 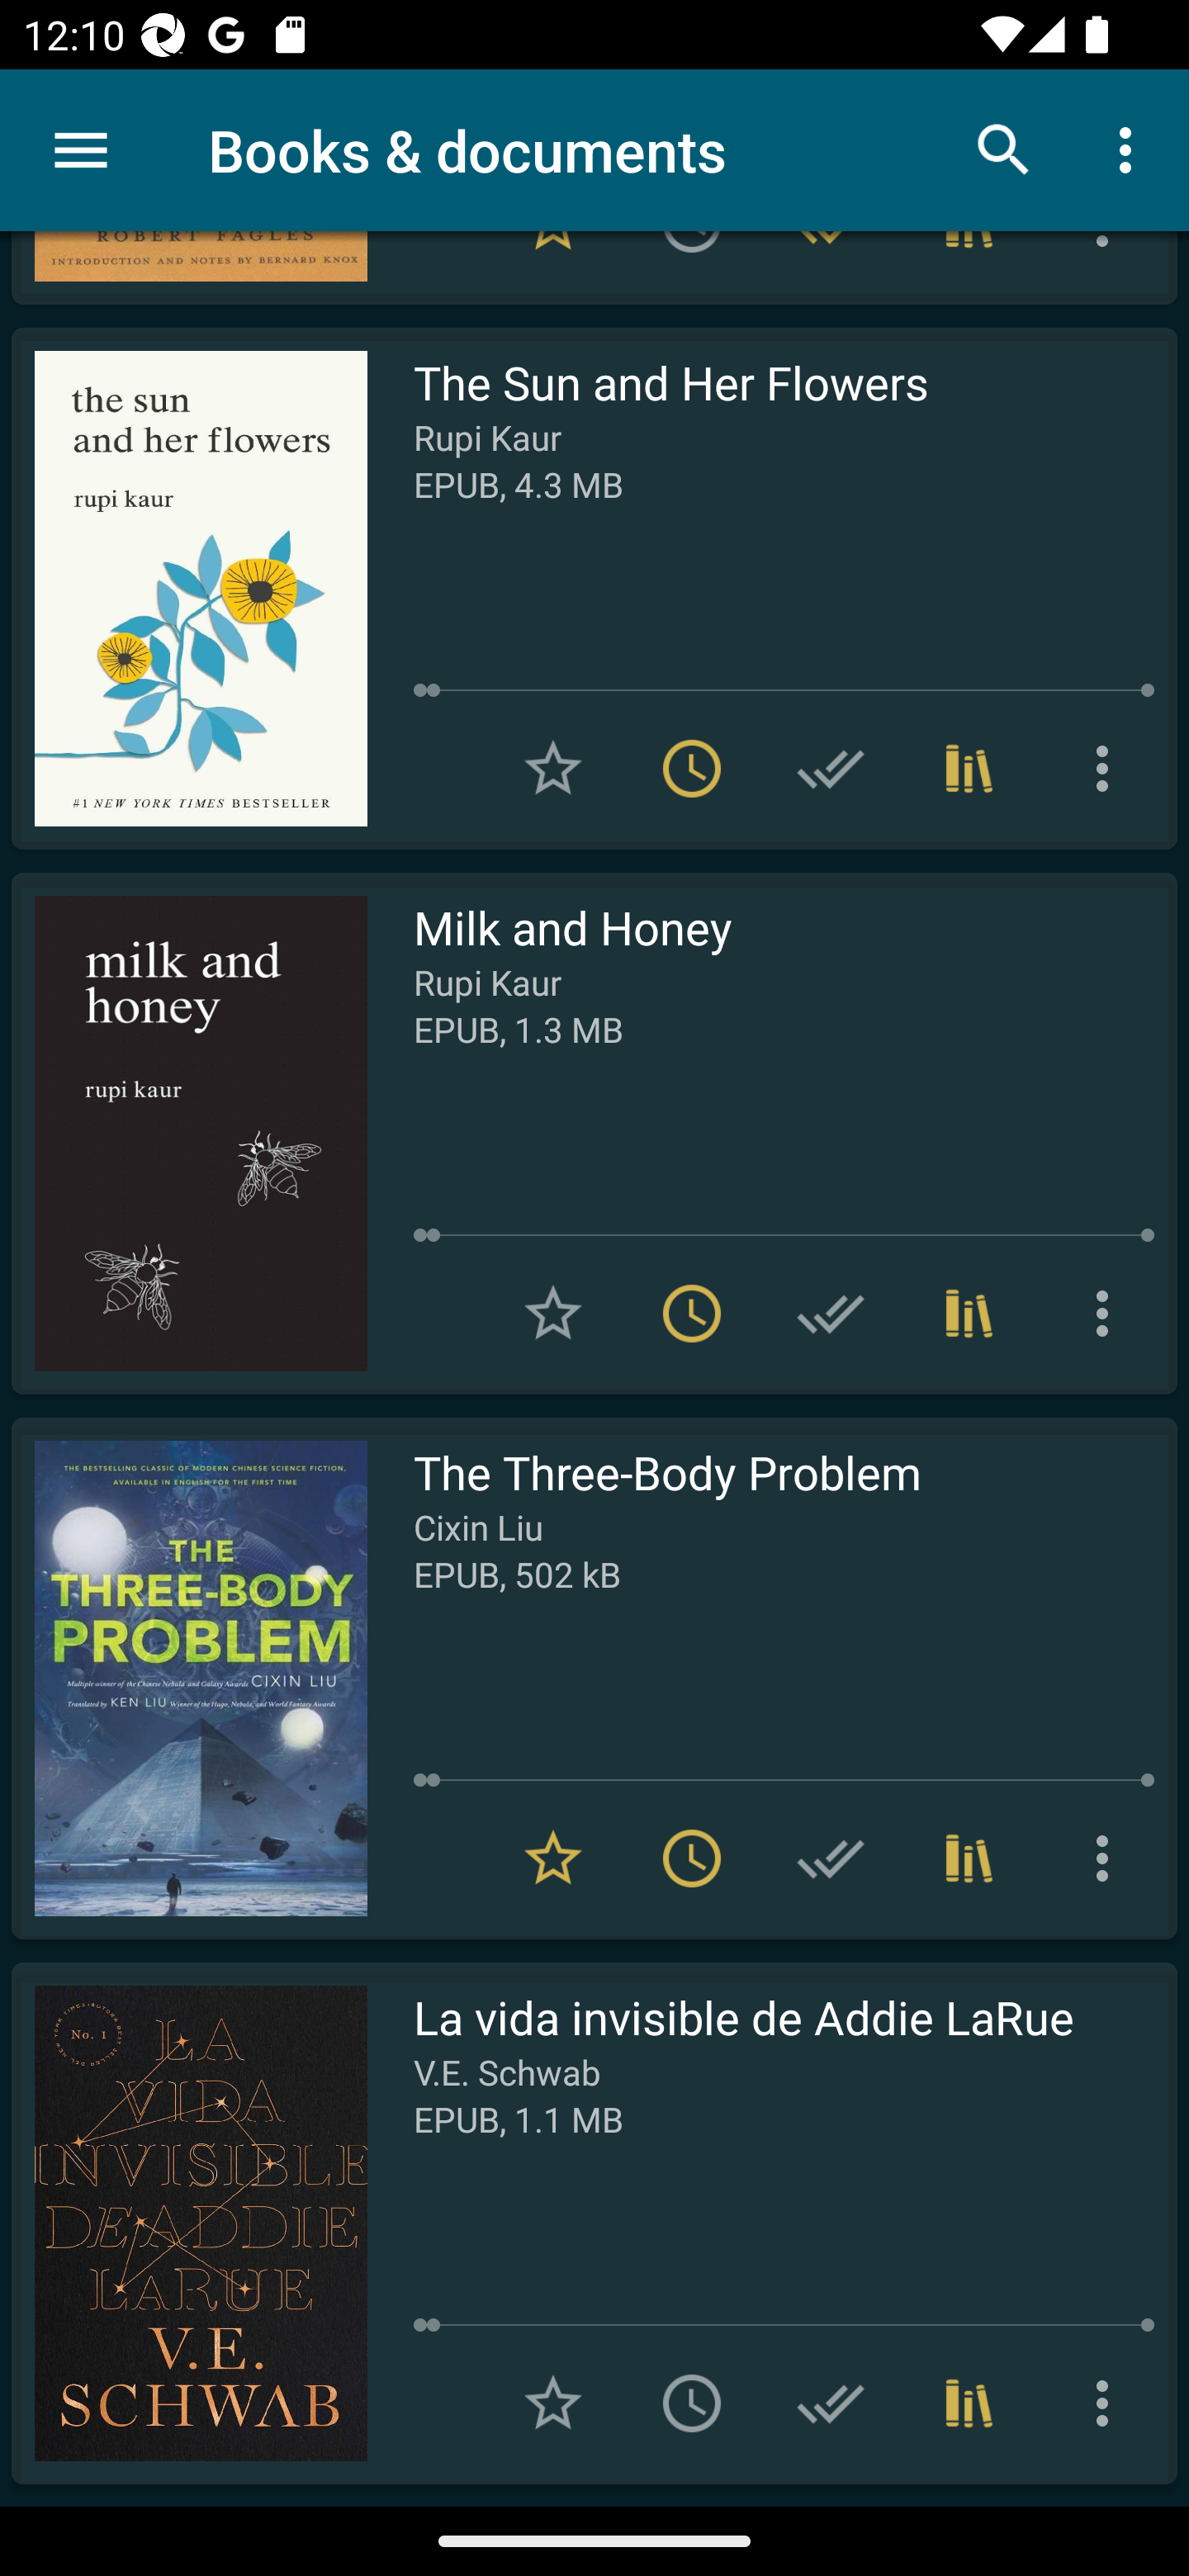 What do you see at coordinates (189, 1133) in the screenshot?
I see `Read Milk and Honey` at bounding box center [189, 1133].